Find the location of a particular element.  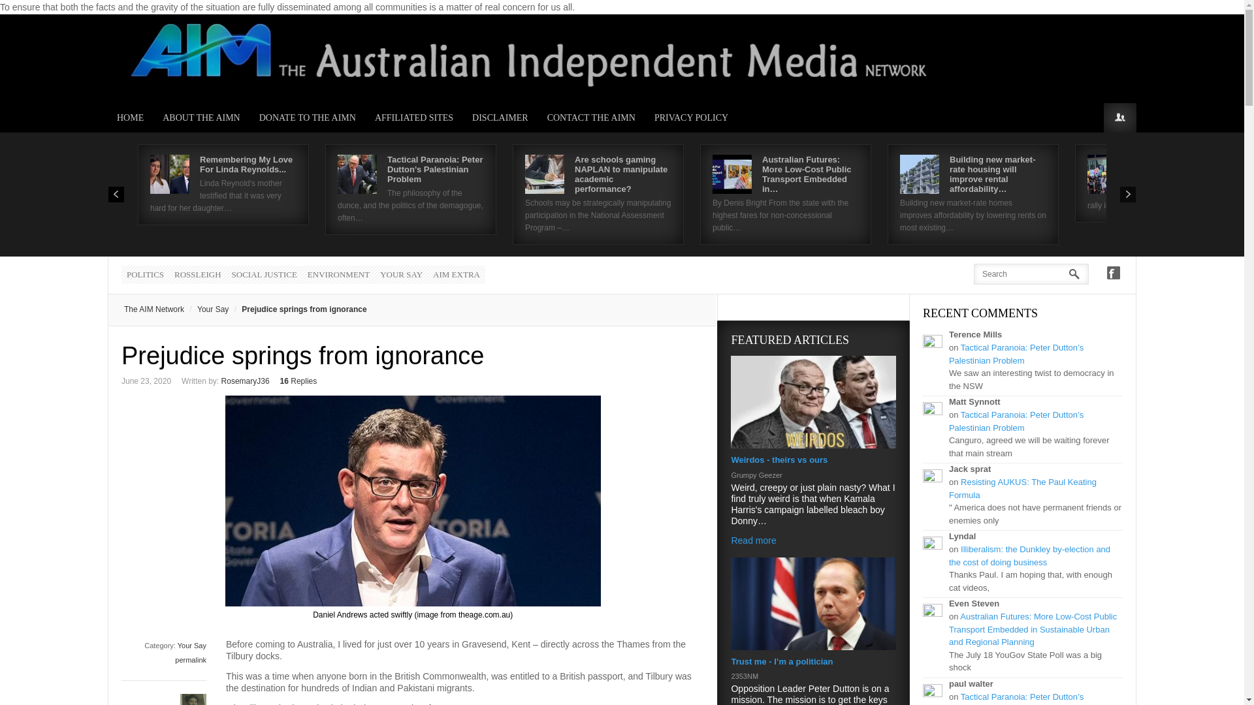

Search is located at coordinates (31, 14).